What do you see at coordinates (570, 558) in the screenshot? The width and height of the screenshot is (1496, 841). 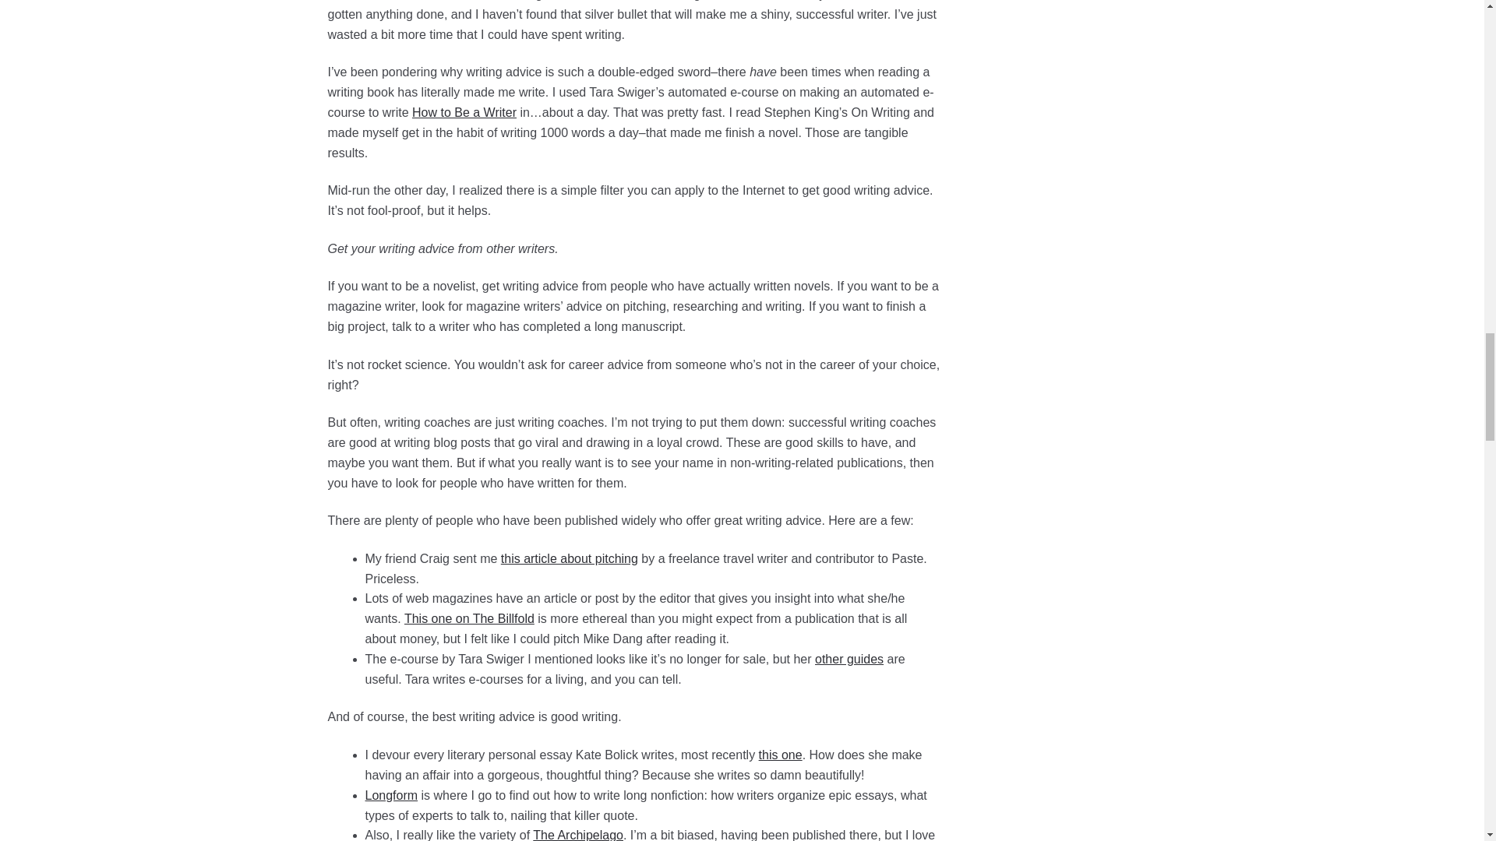 I see `this article about pitching` at bounding box center [570, 558].